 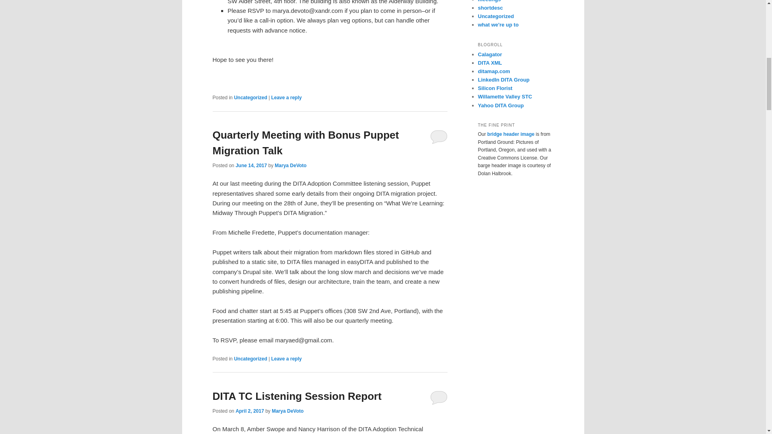 What do you see at coordinates (250, 358) in the screenshot?
I see `Uncategorized` at bounding box center [250, 358].